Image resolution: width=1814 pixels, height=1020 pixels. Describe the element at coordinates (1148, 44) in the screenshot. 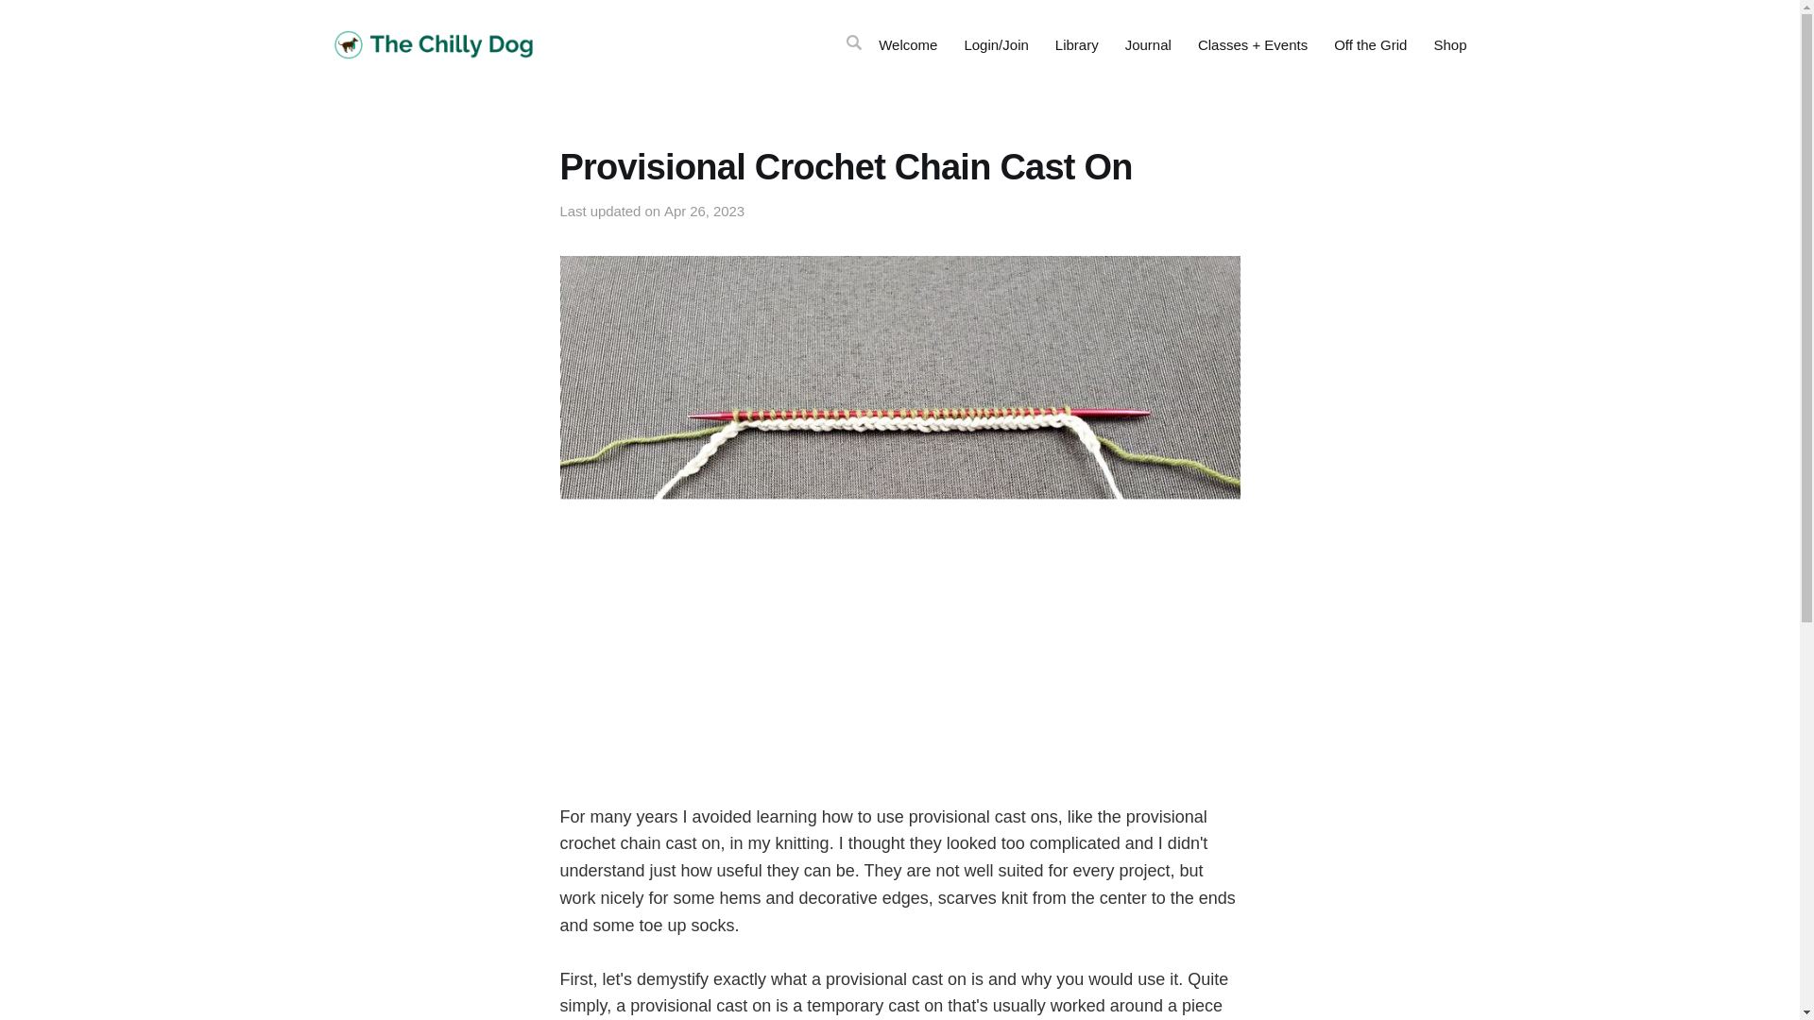

I see `Journal` at that location.